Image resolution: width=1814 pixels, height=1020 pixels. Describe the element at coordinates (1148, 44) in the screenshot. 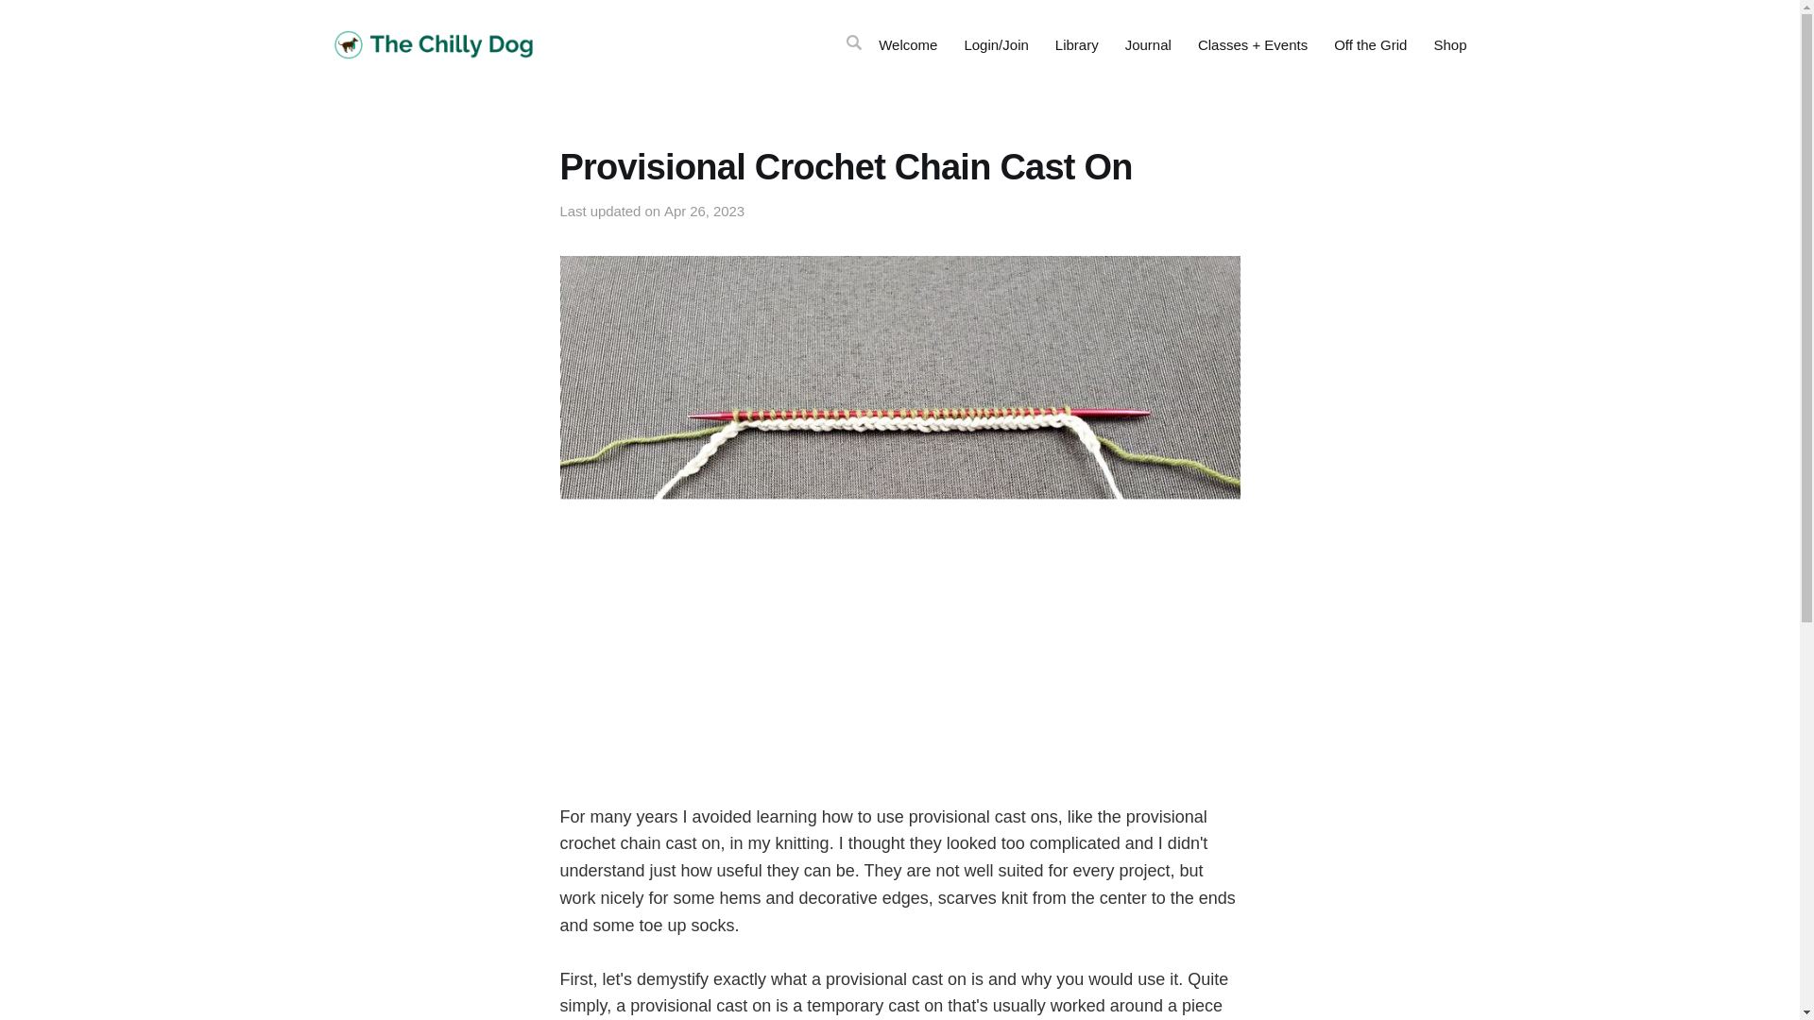

I see `Journal` at that location.